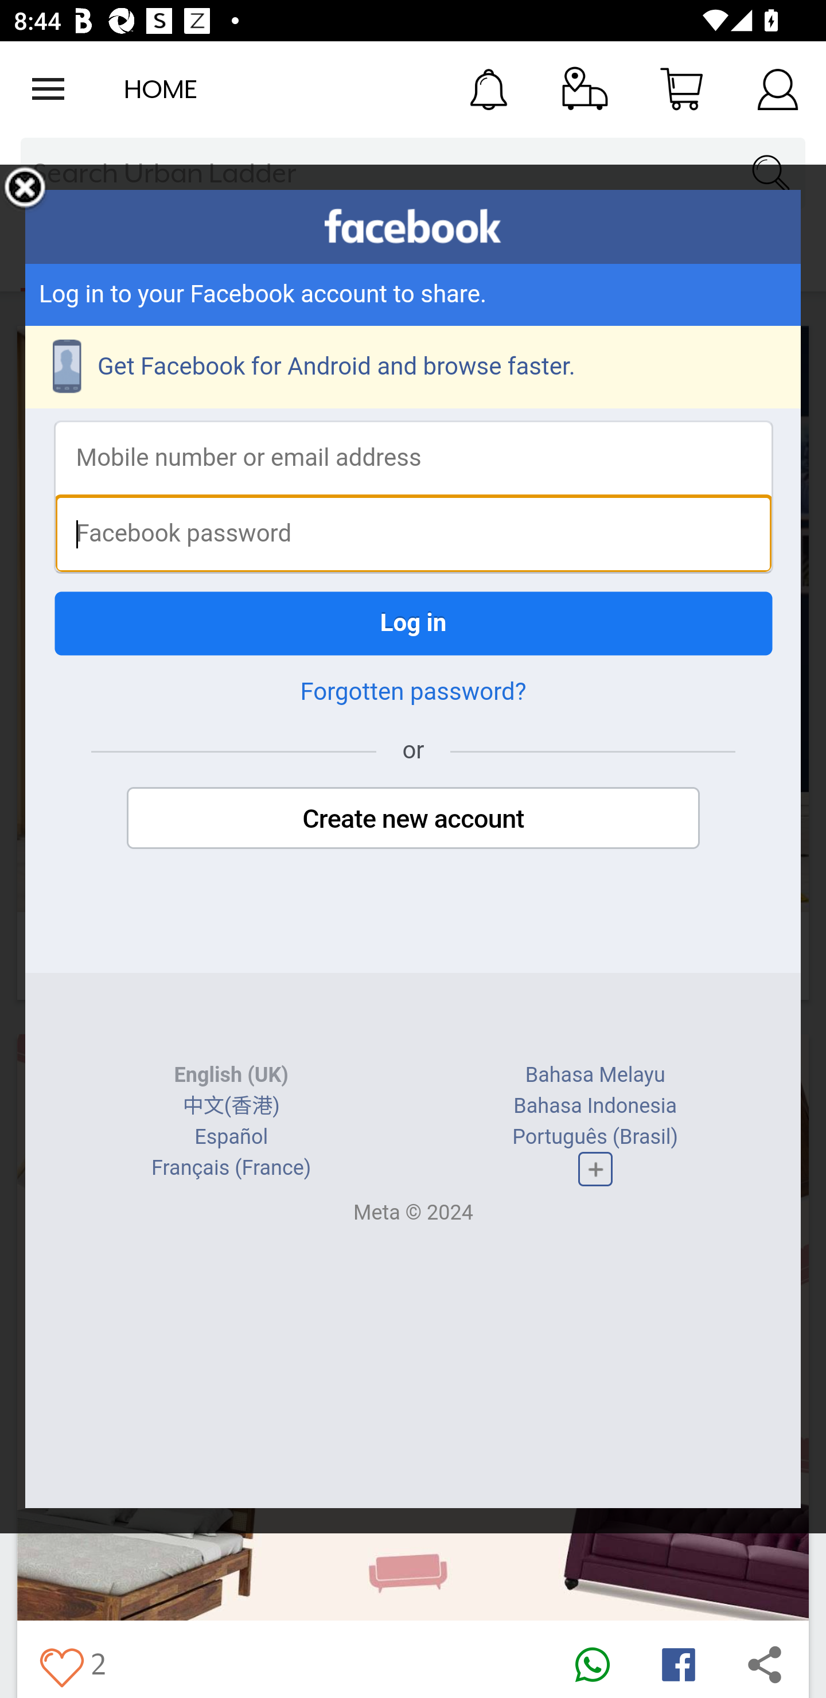 Image resolution: width=826 pixels, height=1698 pixels. Describe the element at coordinates (232, 1168) in the screenshot. I see `Français (France)` at that location.